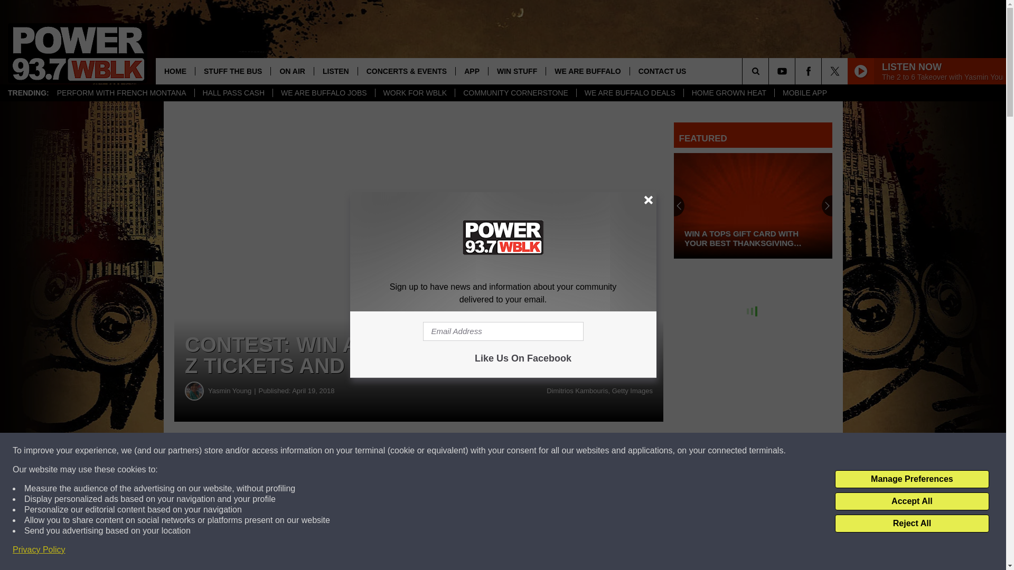 The height and width of the screenshot is (570, 1014). What do you see at coordinates (517, 71) in the screenshot?
I see `WIN STUFF` at bounding box center [517, 71].